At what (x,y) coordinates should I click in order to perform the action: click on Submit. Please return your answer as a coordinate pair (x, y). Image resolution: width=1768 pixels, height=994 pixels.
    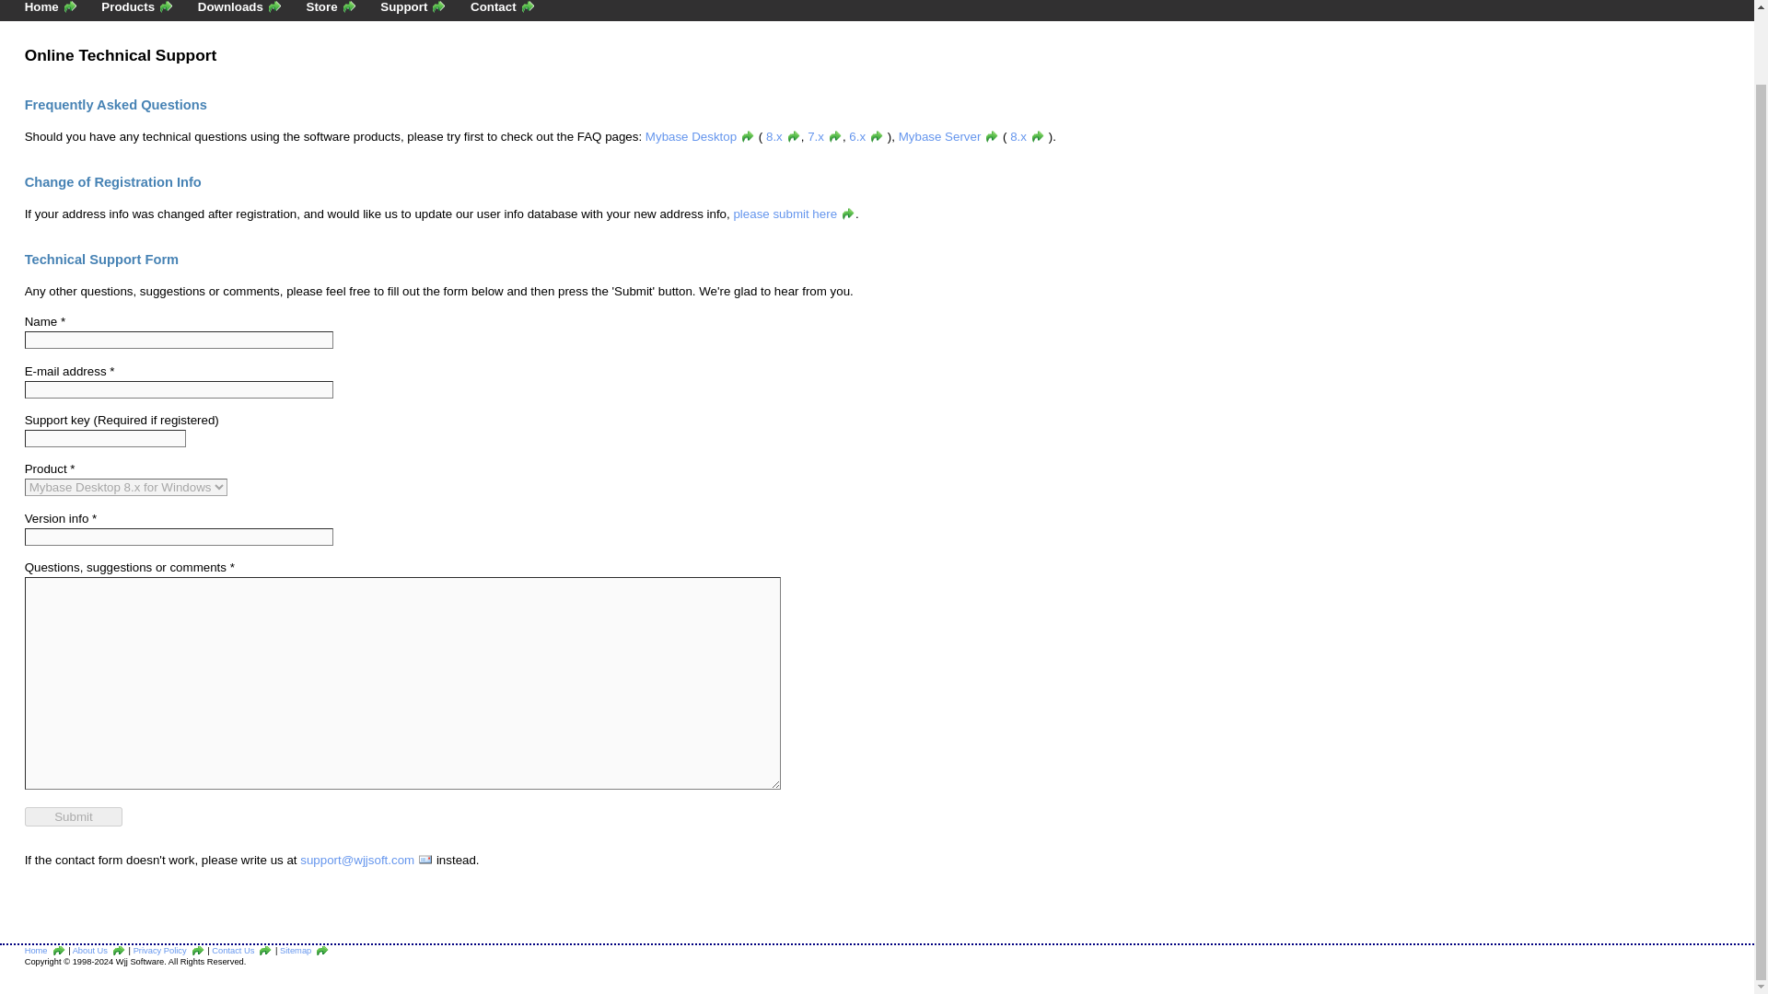
    Looking at the image, I should click on (74, 815).